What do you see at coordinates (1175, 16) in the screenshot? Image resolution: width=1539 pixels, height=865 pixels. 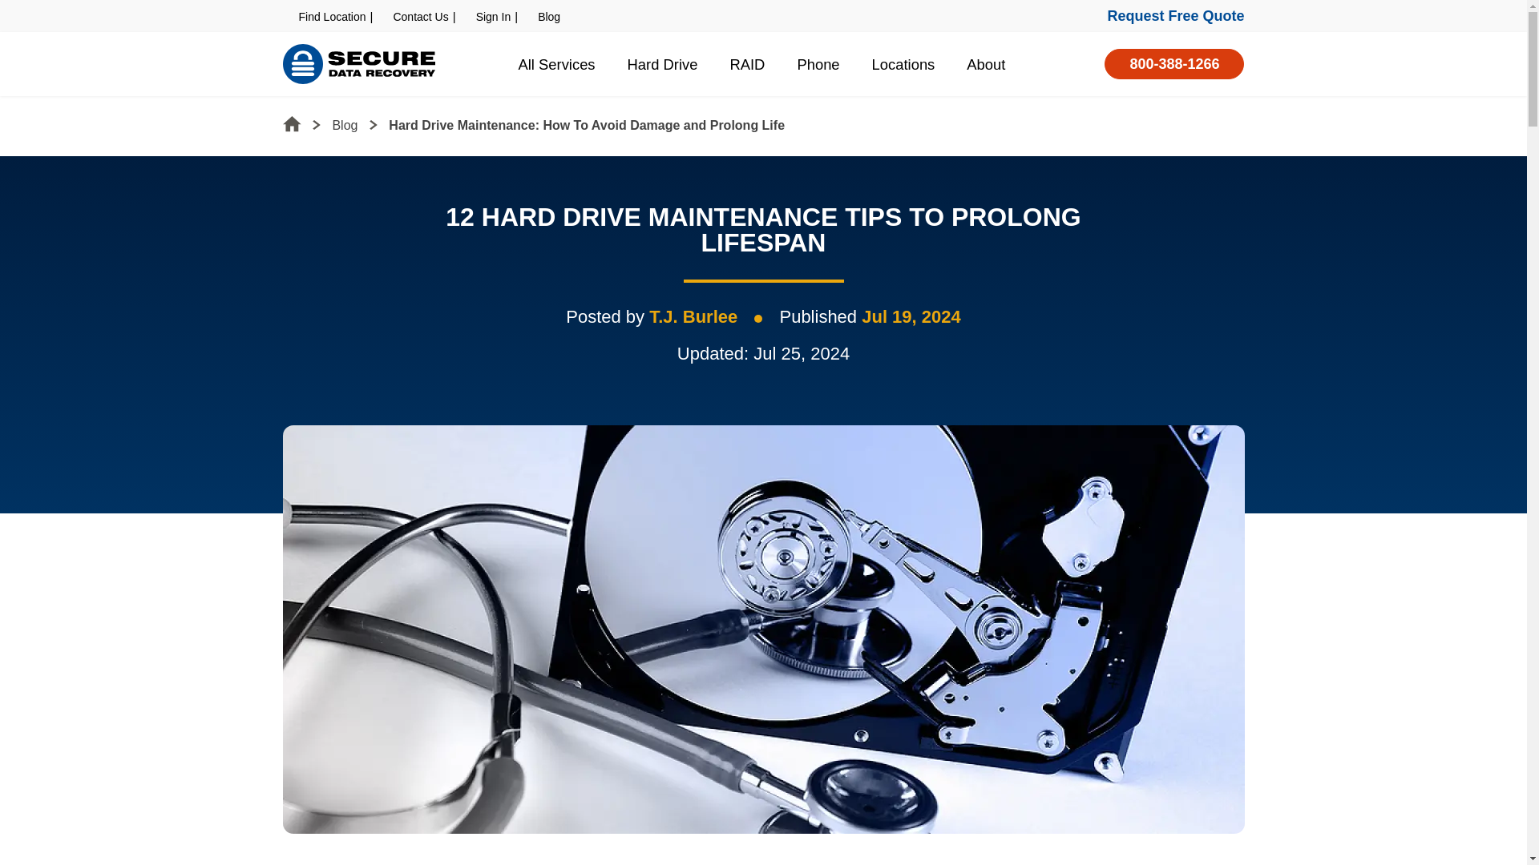 I see `Request Free Quote` at bounding box center [1175, 16].